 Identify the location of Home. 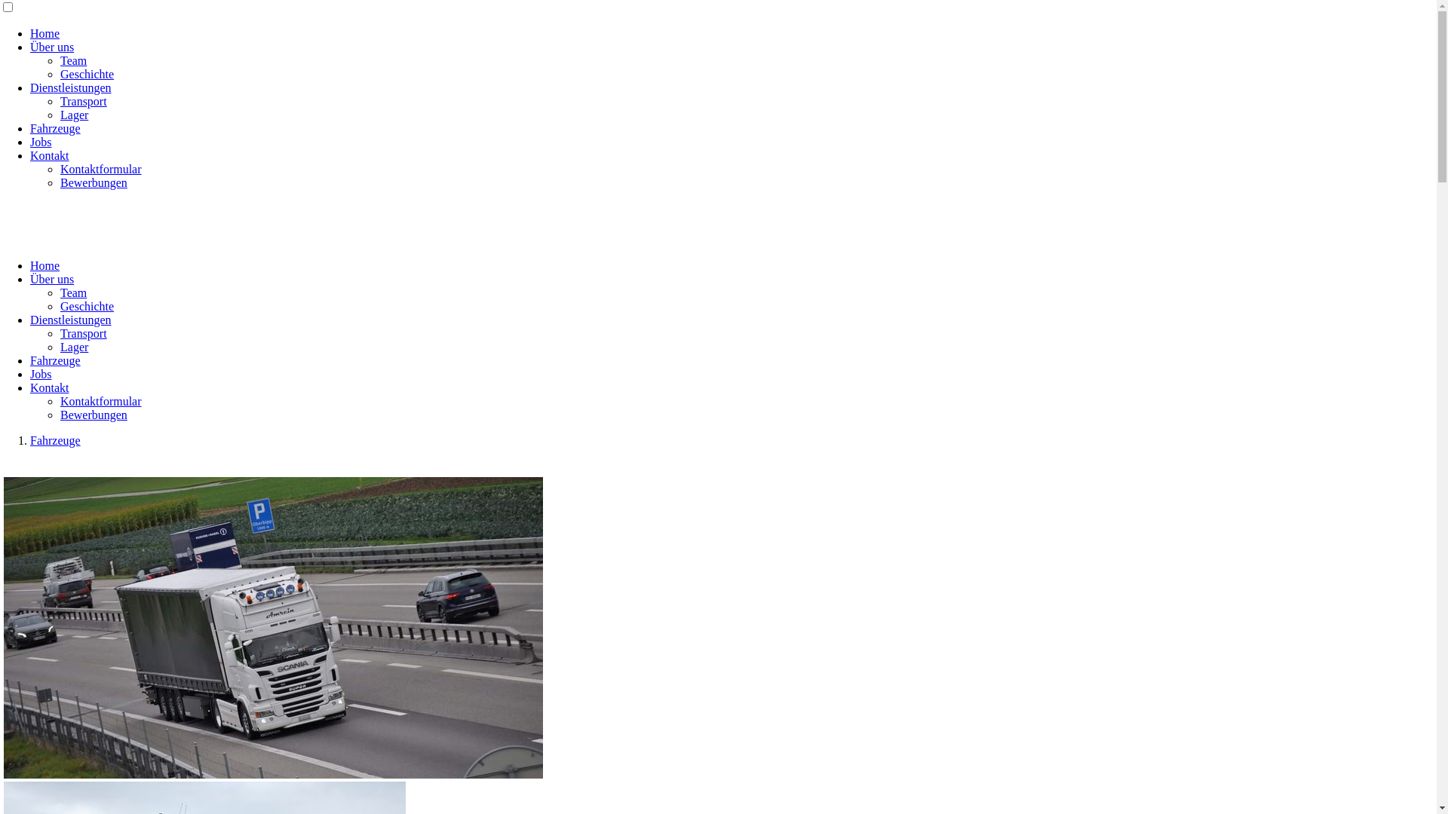
(45, 33).